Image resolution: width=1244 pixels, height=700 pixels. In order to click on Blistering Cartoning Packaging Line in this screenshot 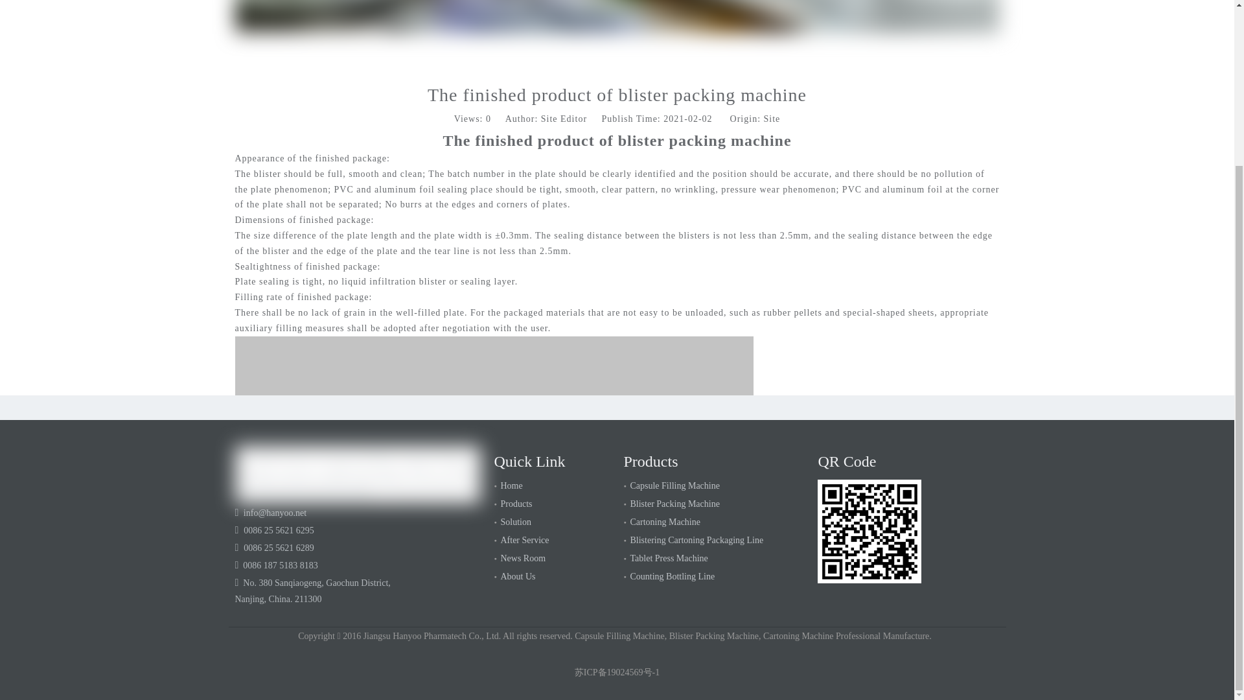, I will do `click(696, 541)`.